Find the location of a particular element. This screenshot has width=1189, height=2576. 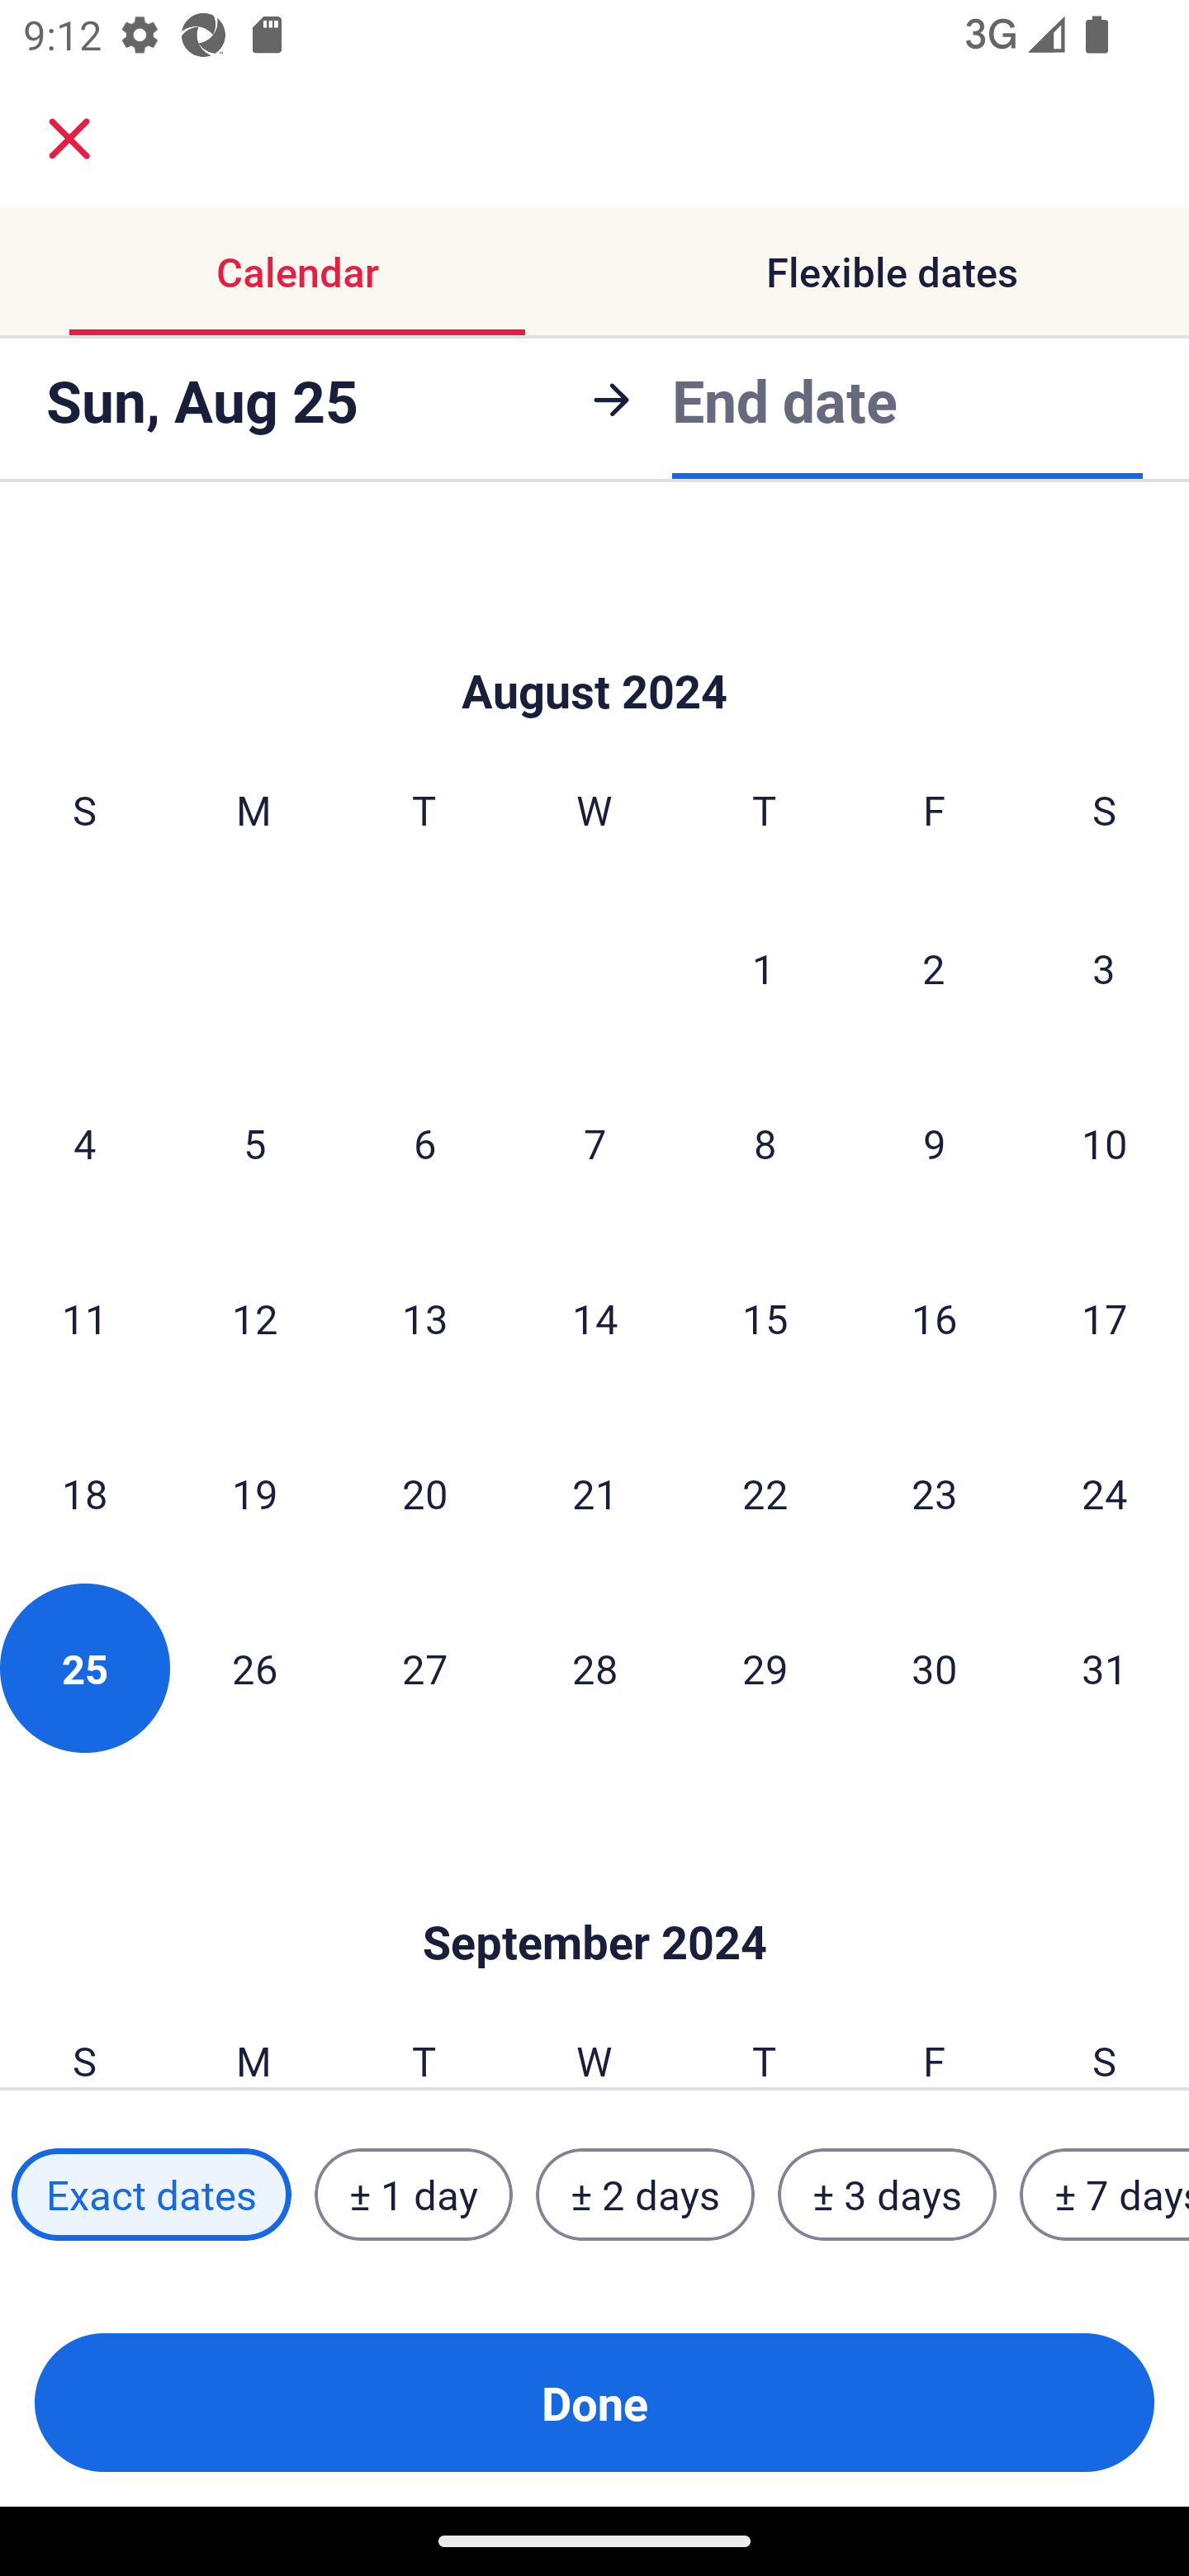

Exact dates is located at coordinates (151, 2195).